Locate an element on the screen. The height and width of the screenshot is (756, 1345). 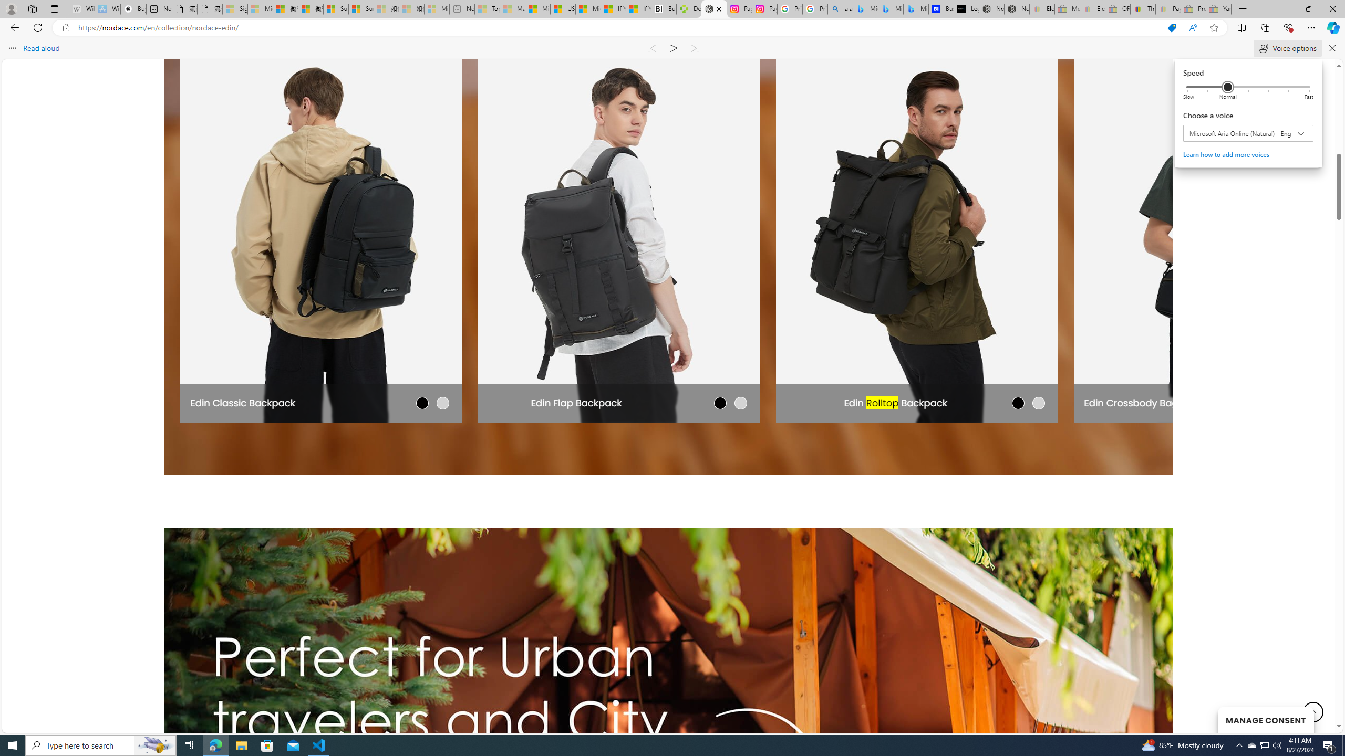
Read next paragraph is located at coordinates (694, 48).